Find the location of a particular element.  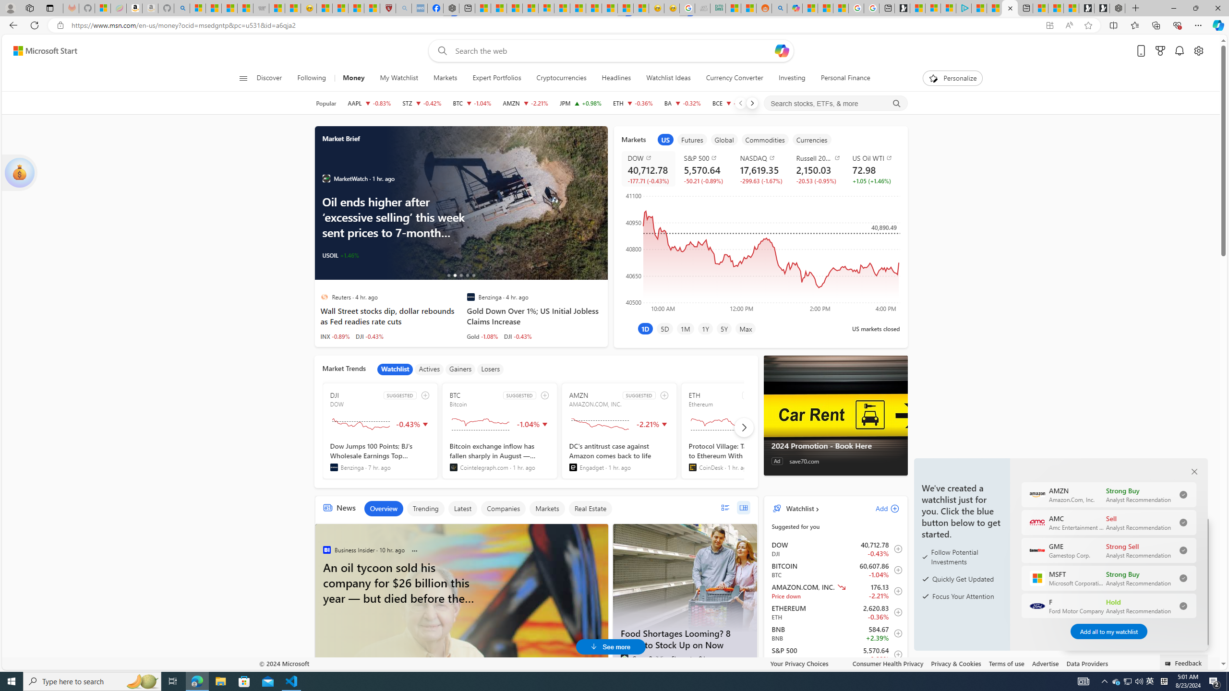

item5 is located at coordinates (812, 139).